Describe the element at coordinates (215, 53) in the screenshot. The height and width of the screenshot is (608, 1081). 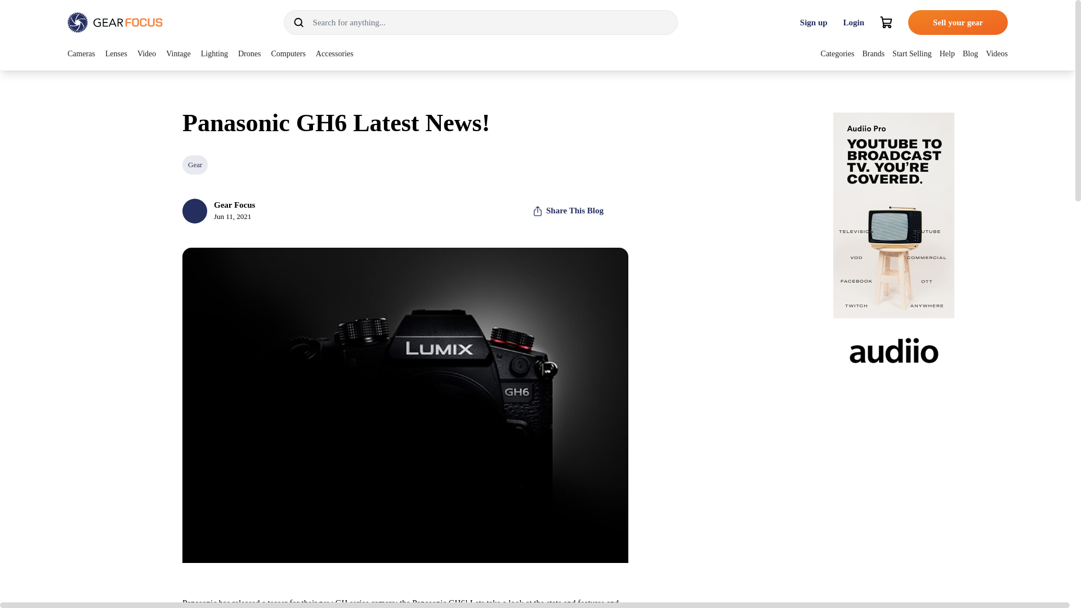
I see `Lighting` at that location.